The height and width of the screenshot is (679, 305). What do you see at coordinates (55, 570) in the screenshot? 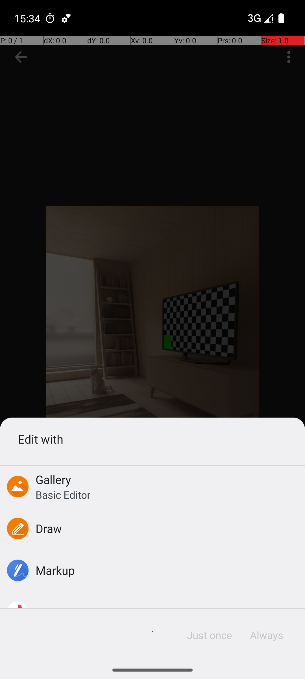
I see `Markup` at bounding box center [55, 570].